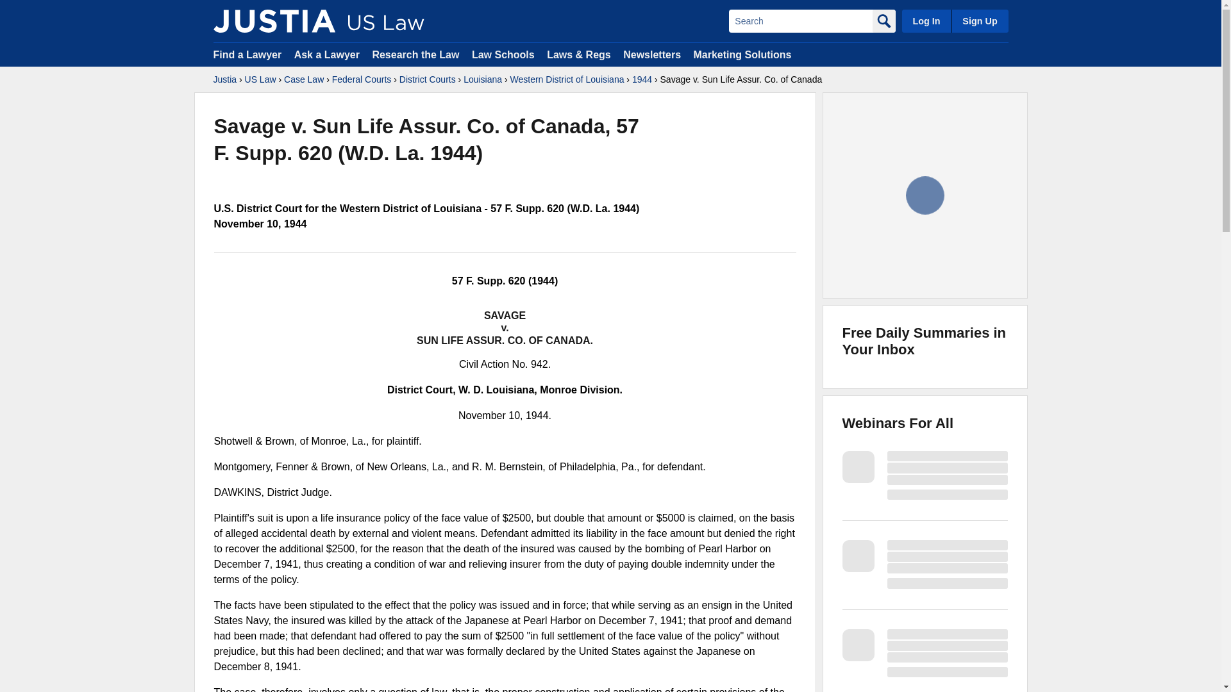 The width and height of the screenshot is (1231, 692). Describe the element at coordinates (483, 79) in the screenshot. I see `Louisiana` at that location.